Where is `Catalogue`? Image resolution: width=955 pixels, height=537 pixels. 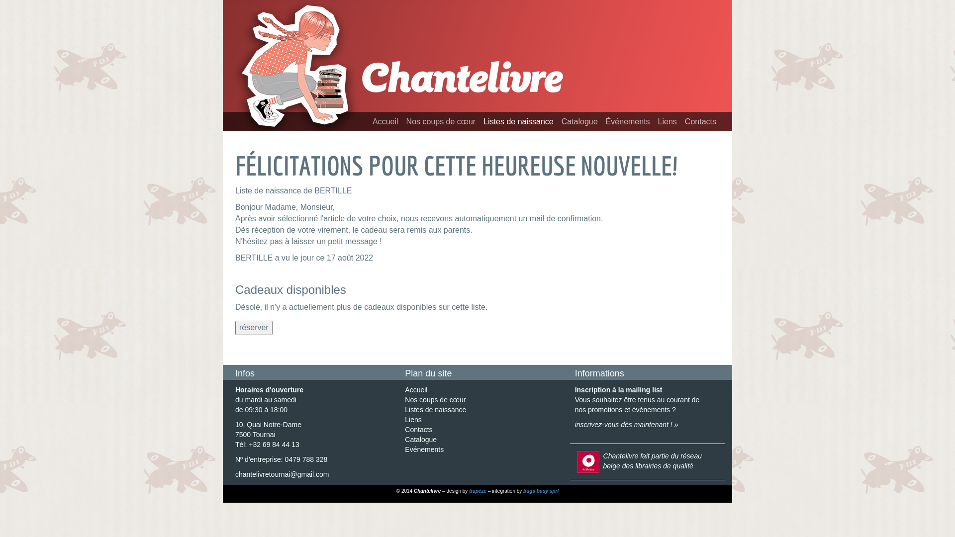 Catalogue is located at coordinates (421, 440).